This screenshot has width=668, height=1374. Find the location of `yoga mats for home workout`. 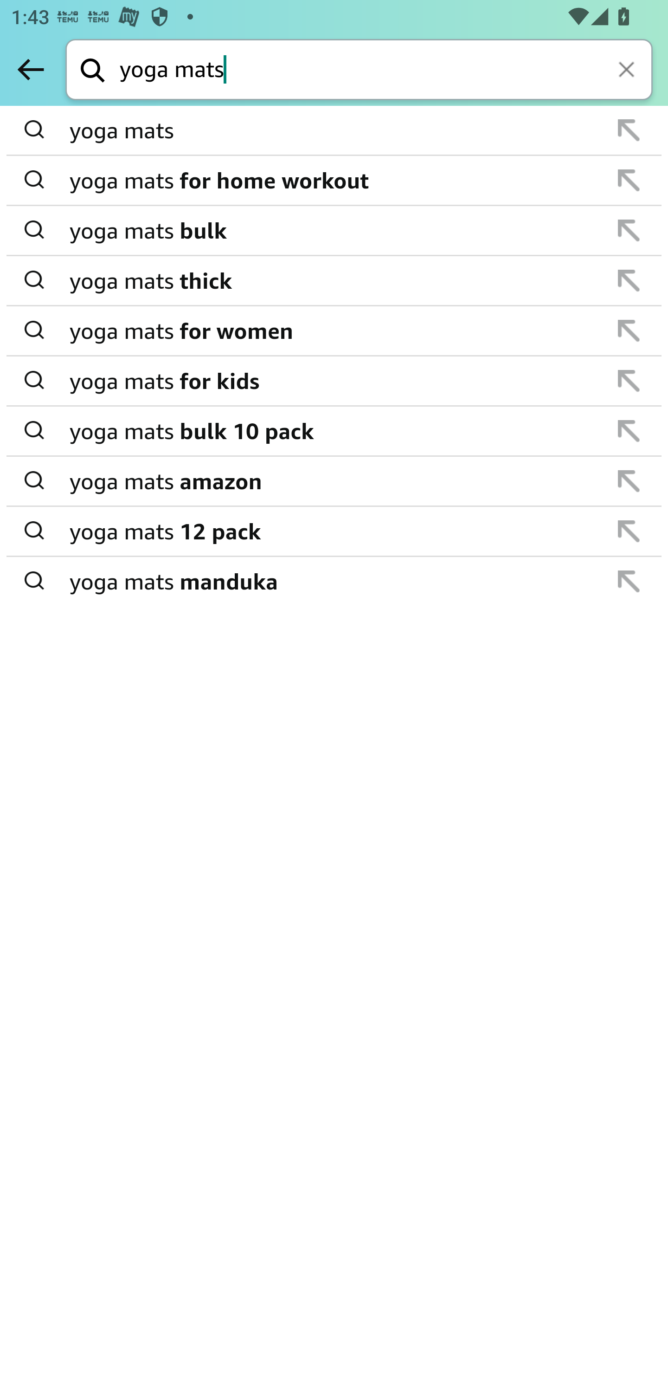

yoga mats for home workout is located at coordinates (335, 180).